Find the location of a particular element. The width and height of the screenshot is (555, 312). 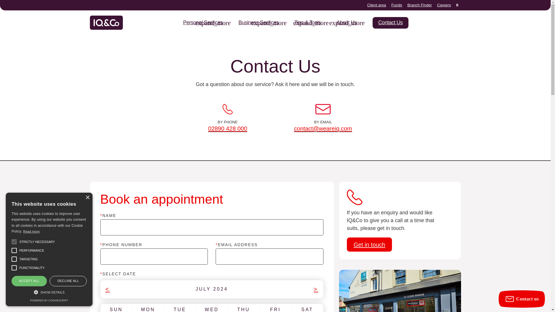

About Us is located at coordinates (346, 23).